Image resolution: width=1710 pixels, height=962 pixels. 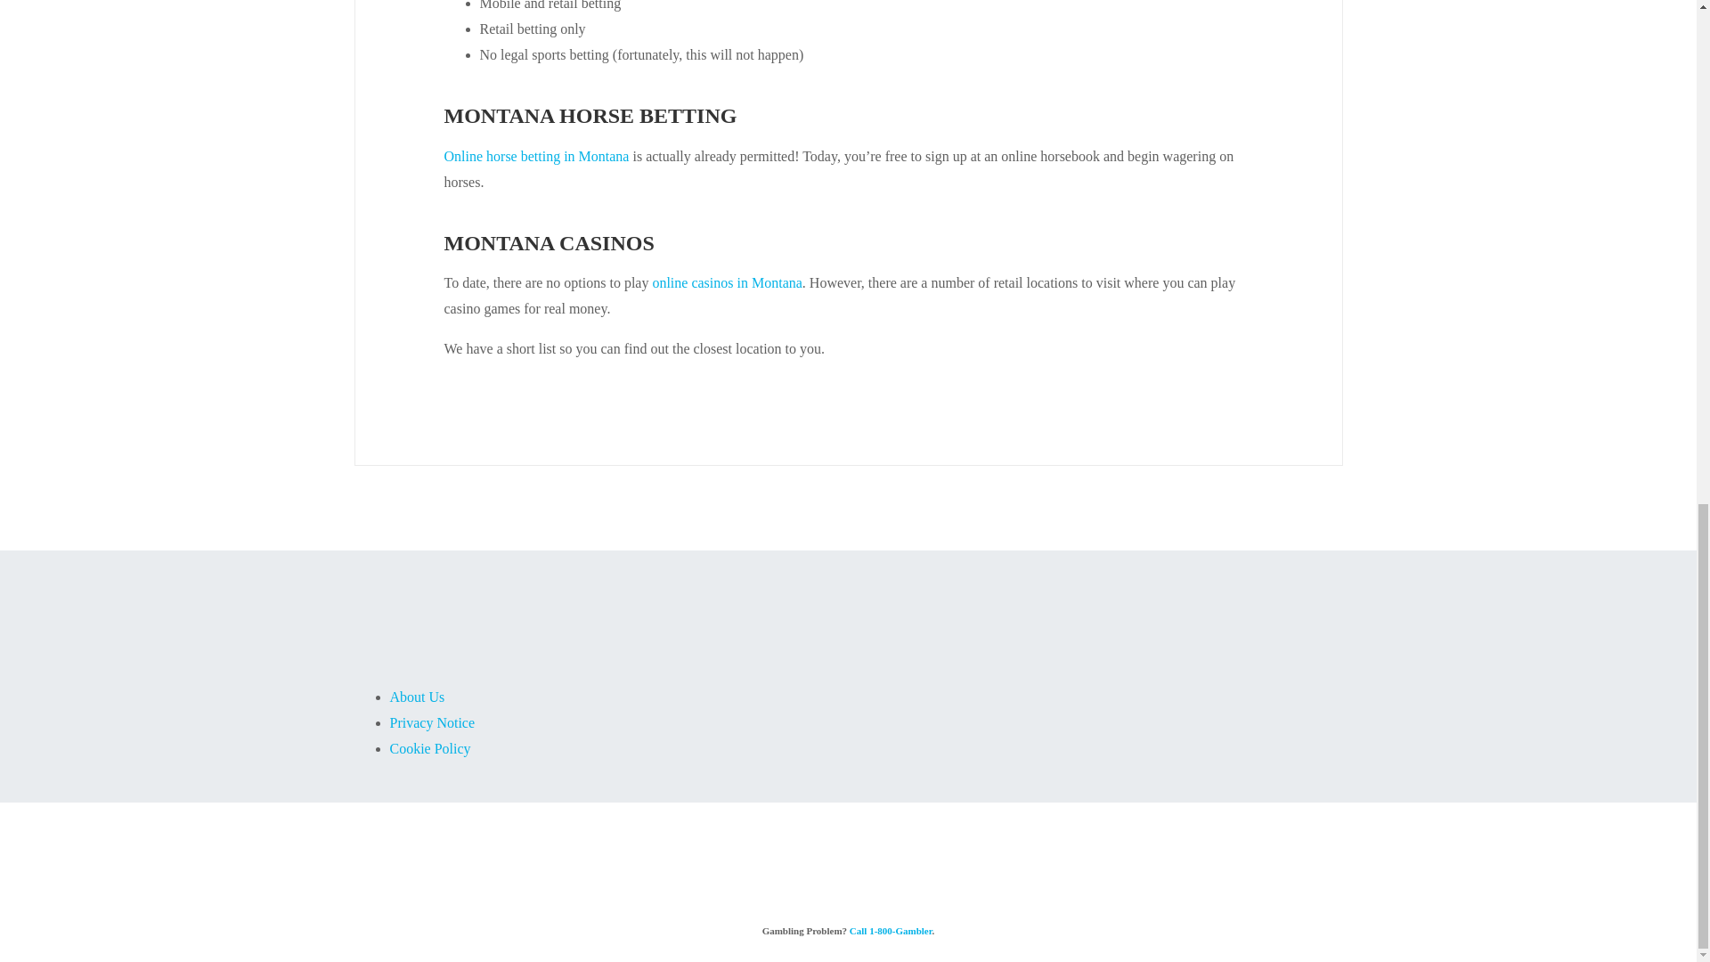 I want to click on National Council on Problem Gambling, so click(x=878, y=872).